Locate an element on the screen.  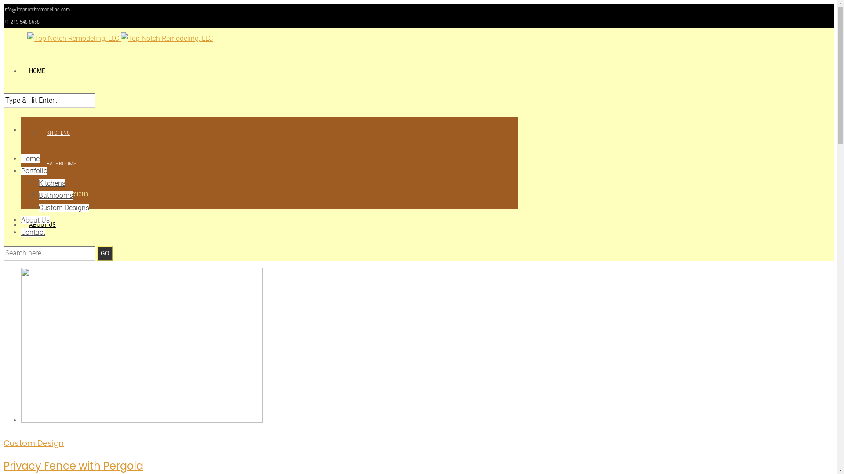
Portfolio is located at coordinates (34, 171).